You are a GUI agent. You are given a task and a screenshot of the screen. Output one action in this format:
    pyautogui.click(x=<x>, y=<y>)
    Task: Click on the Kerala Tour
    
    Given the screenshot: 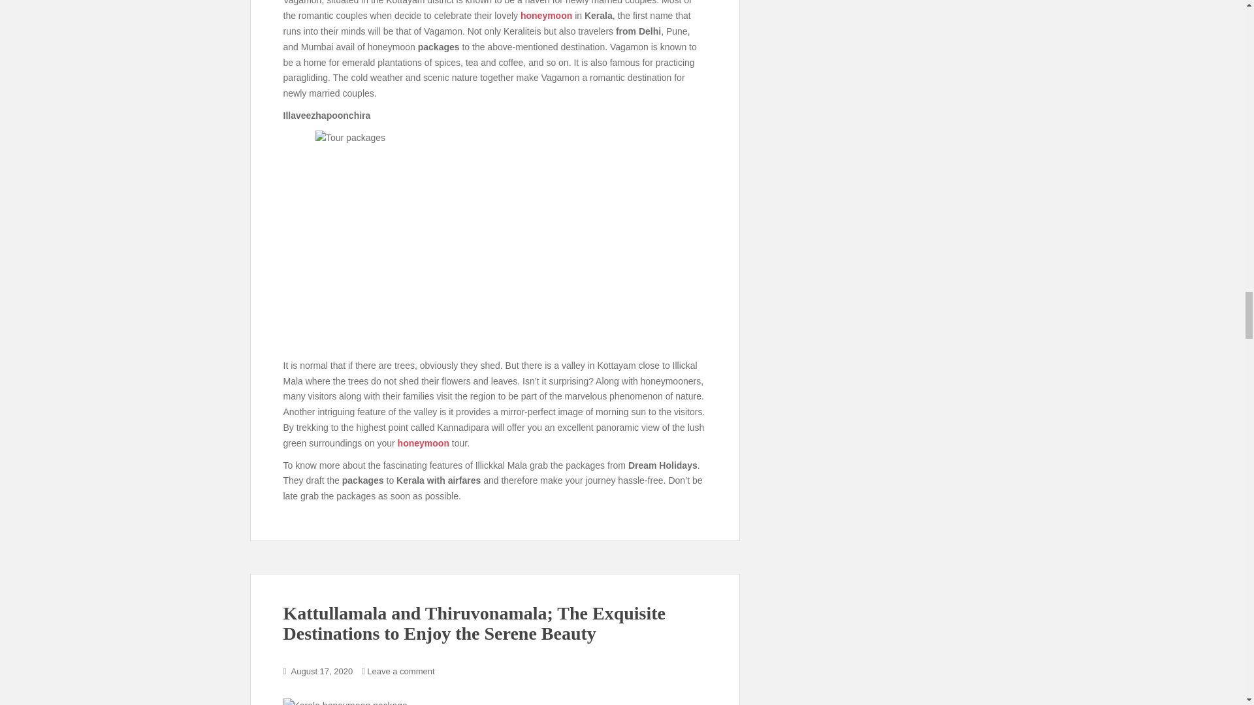 What is the action you would take?
    pyautogui.click(x=495, y=702)
    